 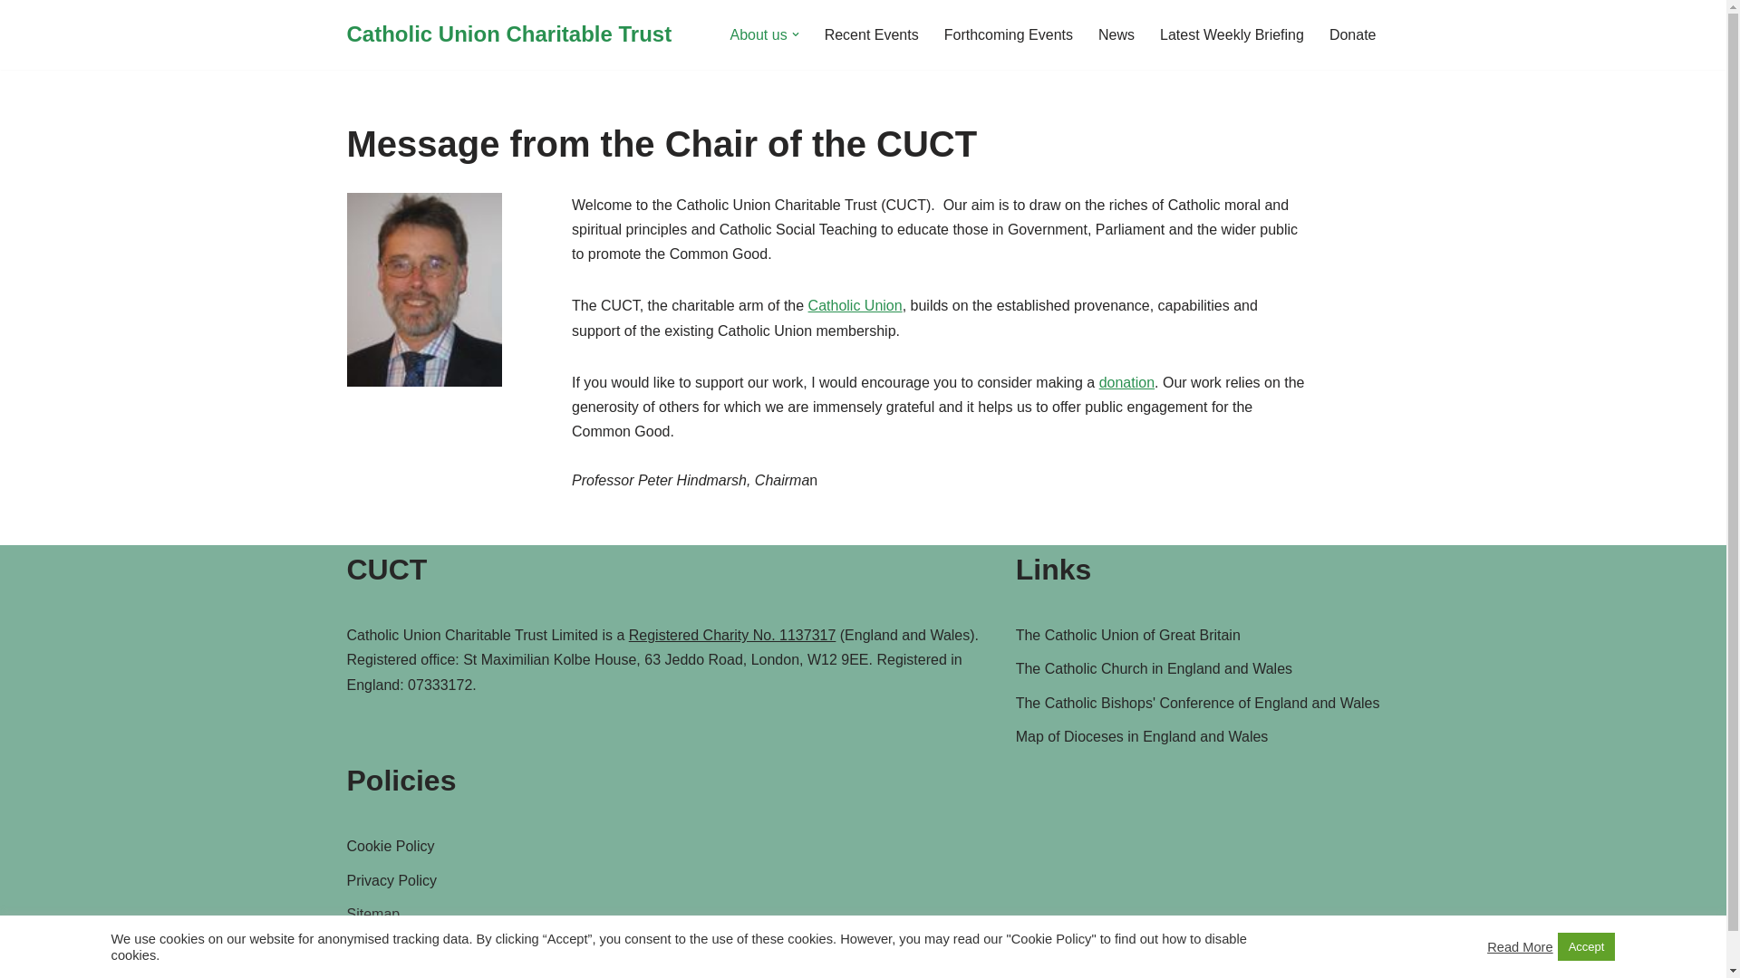 I want to click on Latest Weekly Briefing, so click(x=1232, y=34).